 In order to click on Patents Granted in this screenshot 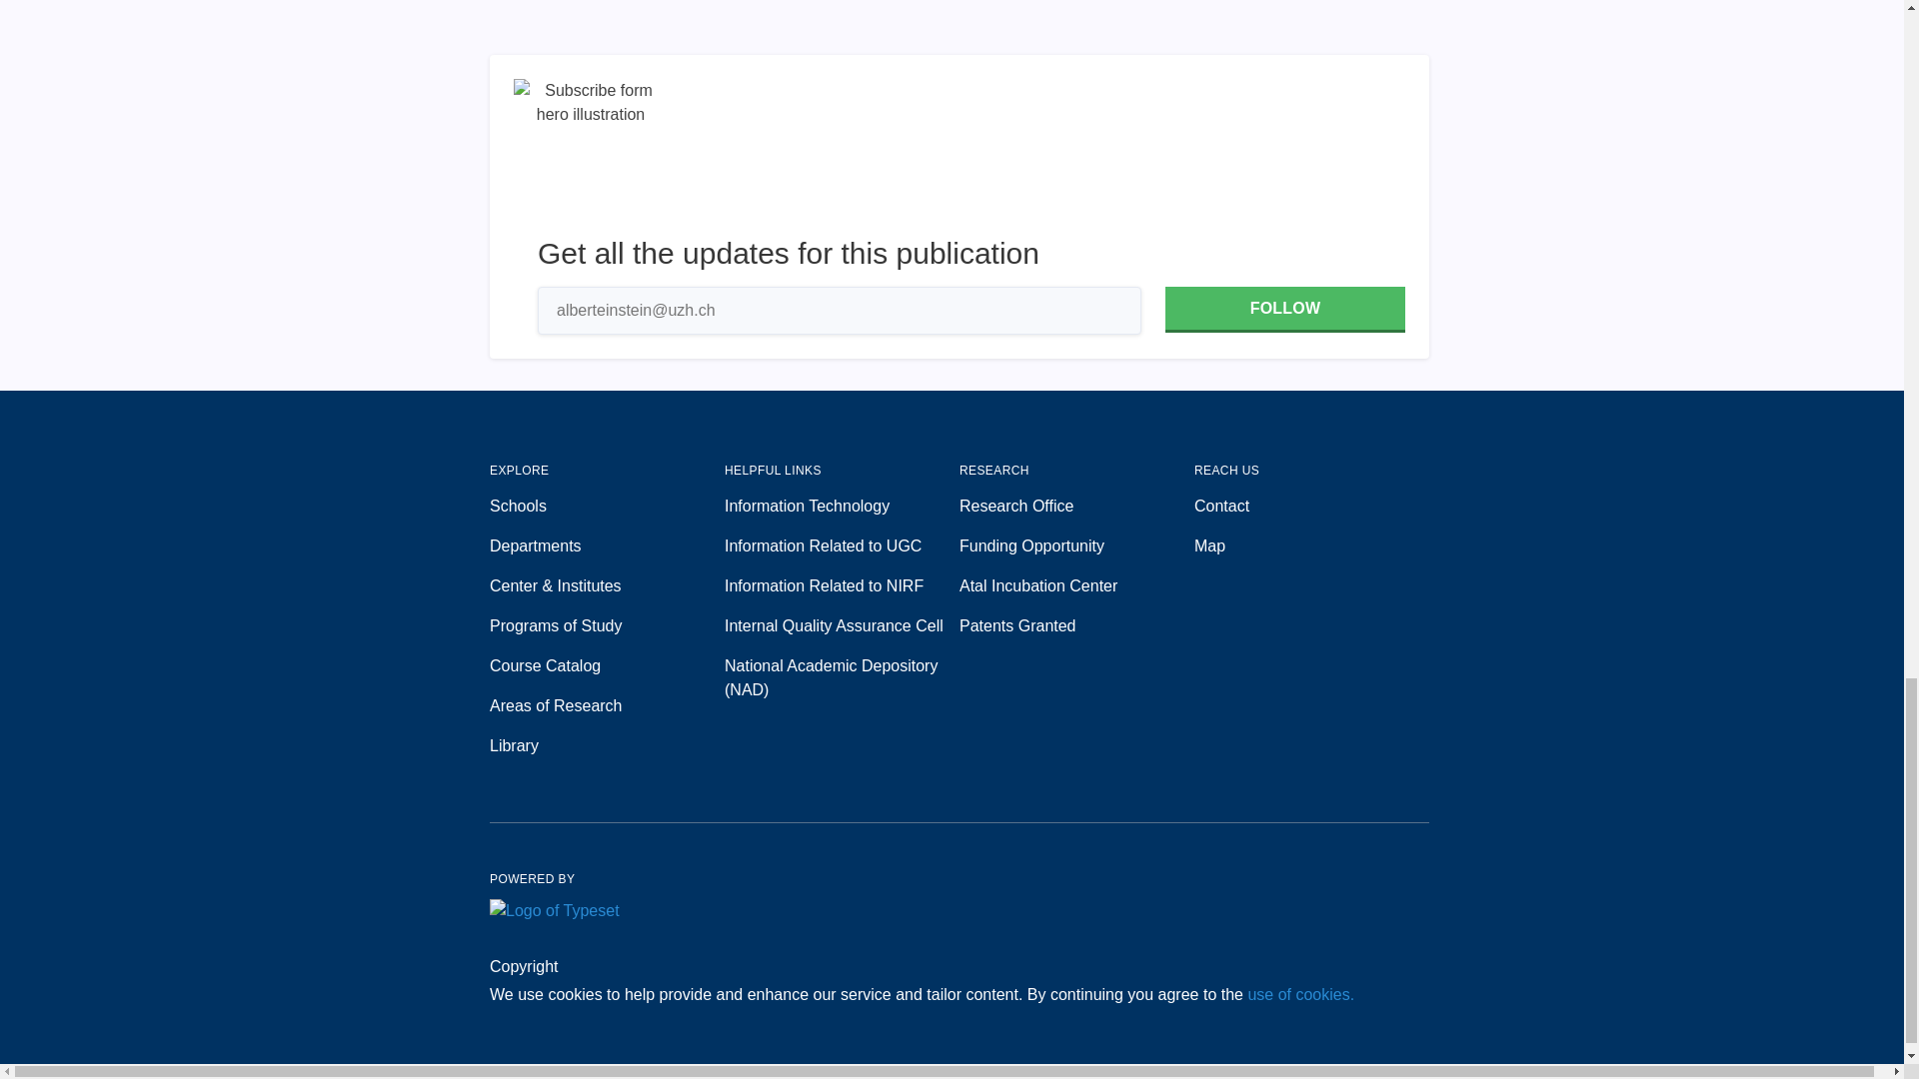, I will do `click(1076, 625)`.